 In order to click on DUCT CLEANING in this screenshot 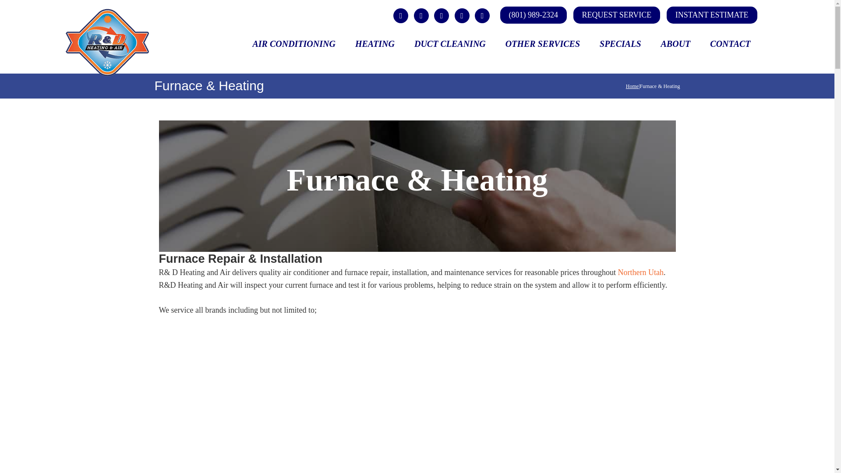, I will do `click(449, 43)`.